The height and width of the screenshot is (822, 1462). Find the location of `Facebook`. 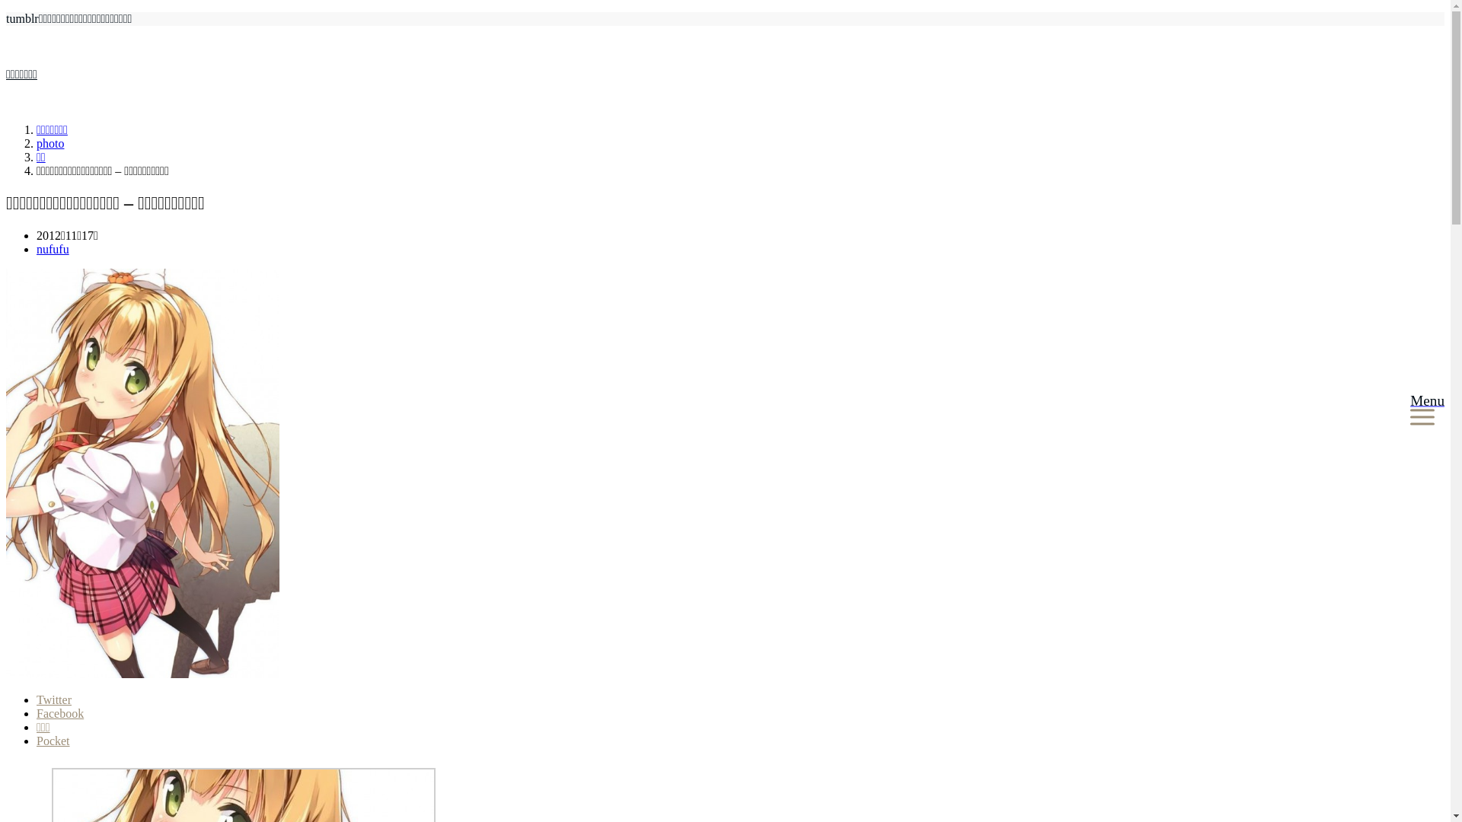

Facebook is located at coordinates (60, 714).